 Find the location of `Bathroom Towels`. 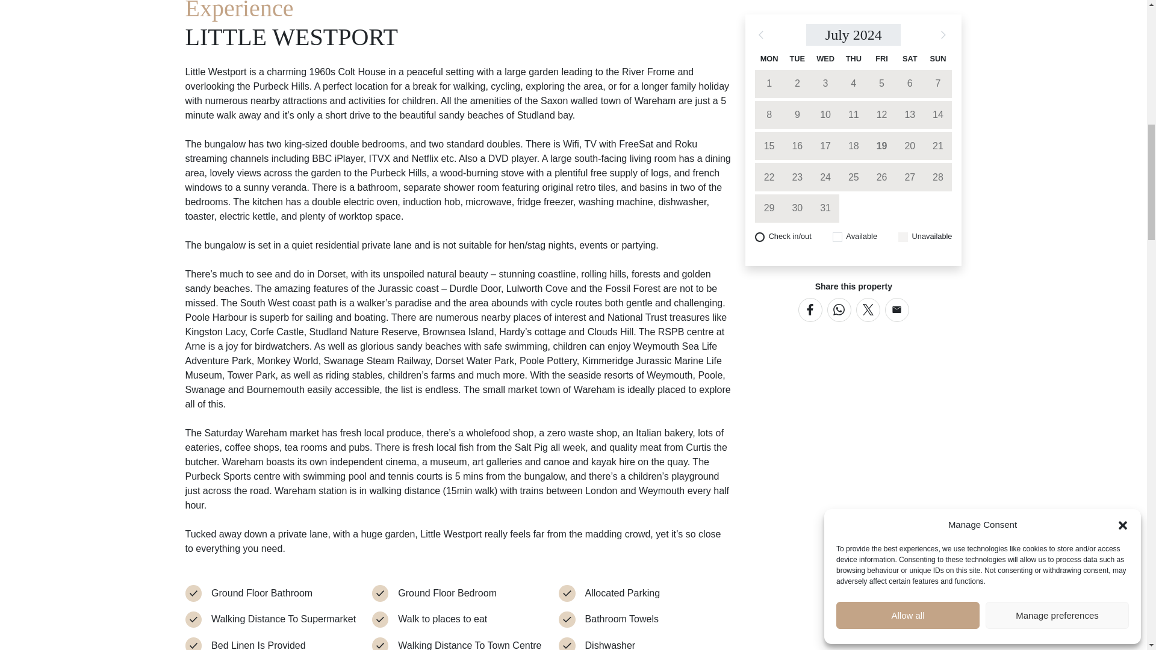

Bathroom Towels is located at coordinates (621, 619).